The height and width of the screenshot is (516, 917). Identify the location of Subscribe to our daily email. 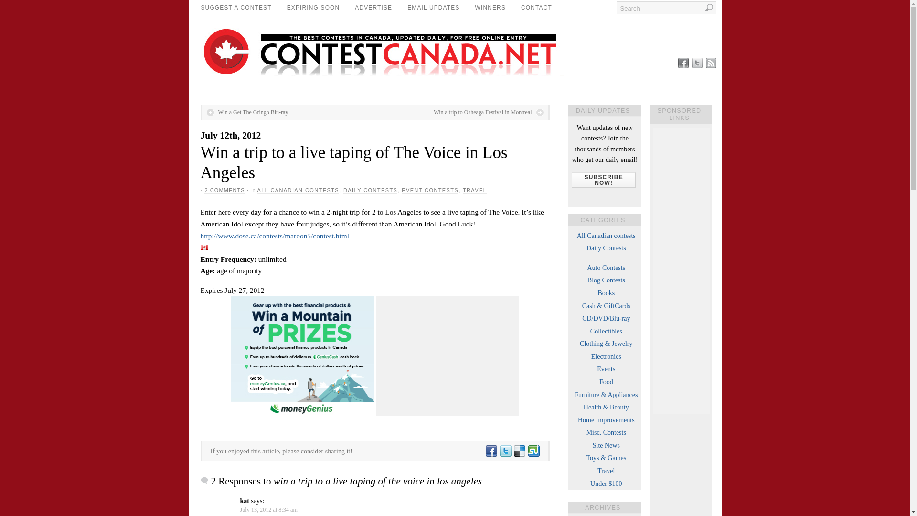
(603, 180).